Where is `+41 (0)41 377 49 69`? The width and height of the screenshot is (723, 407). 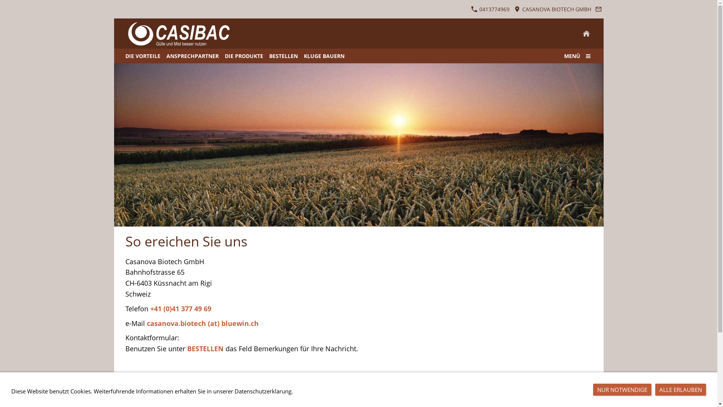 +41 (0)41 377 49 69 is located at coordinates (180, 309).